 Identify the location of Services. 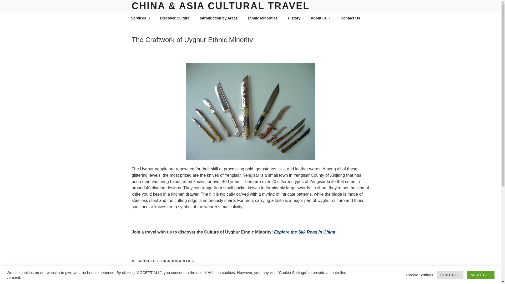
(140, 18).